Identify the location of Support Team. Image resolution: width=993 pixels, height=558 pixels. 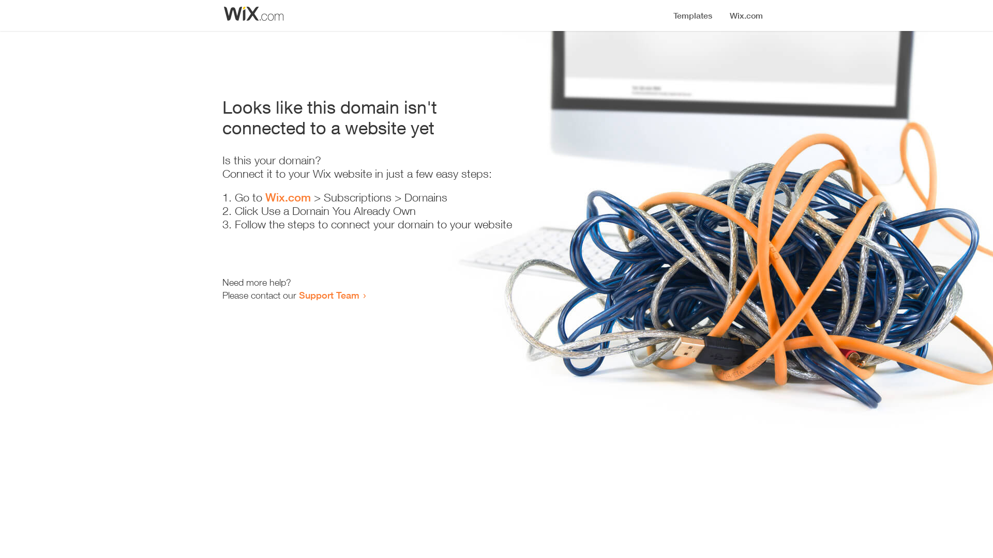
(329, 295).